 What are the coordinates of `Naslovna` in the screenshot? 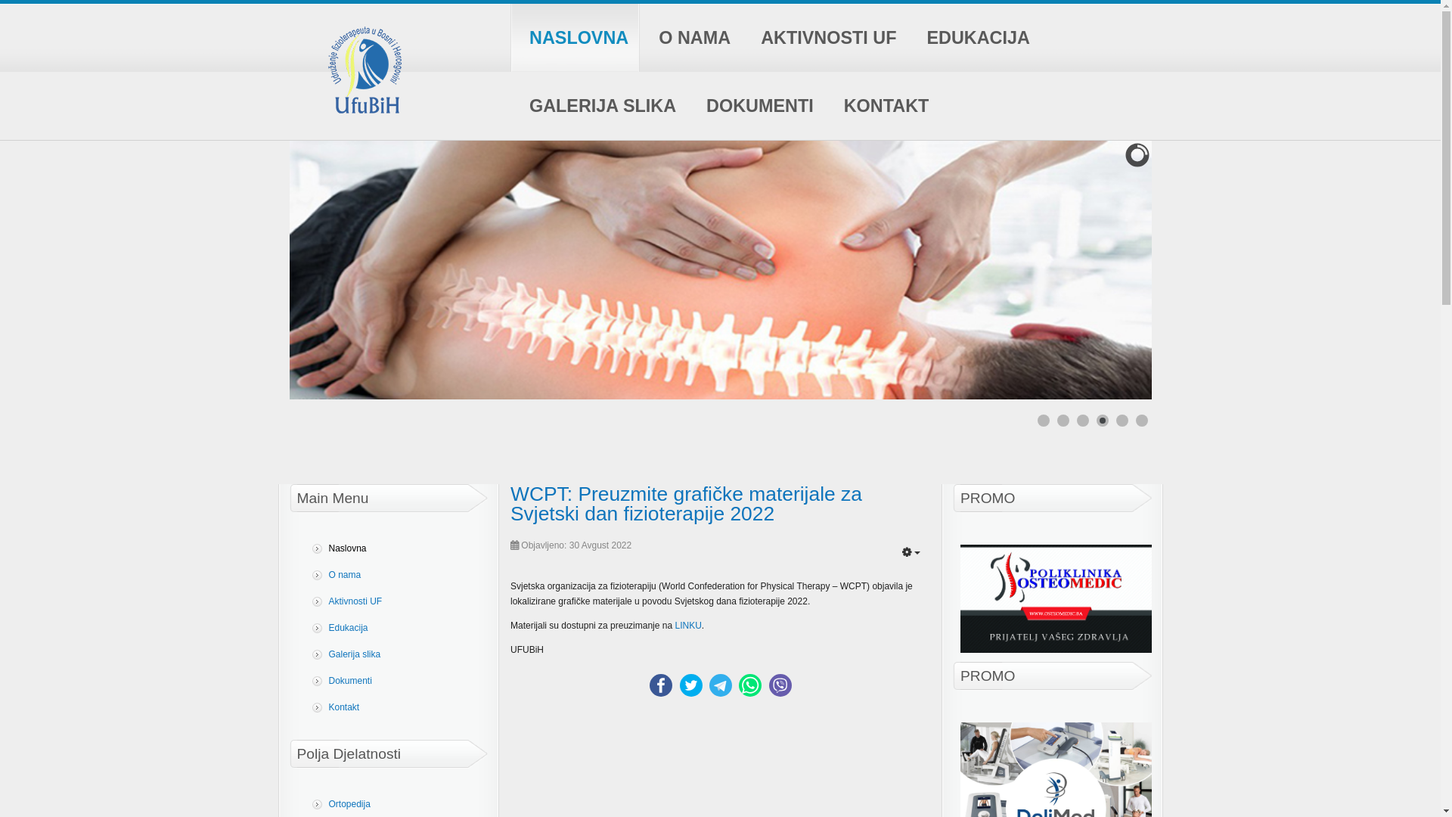 It's located at (392, 549).